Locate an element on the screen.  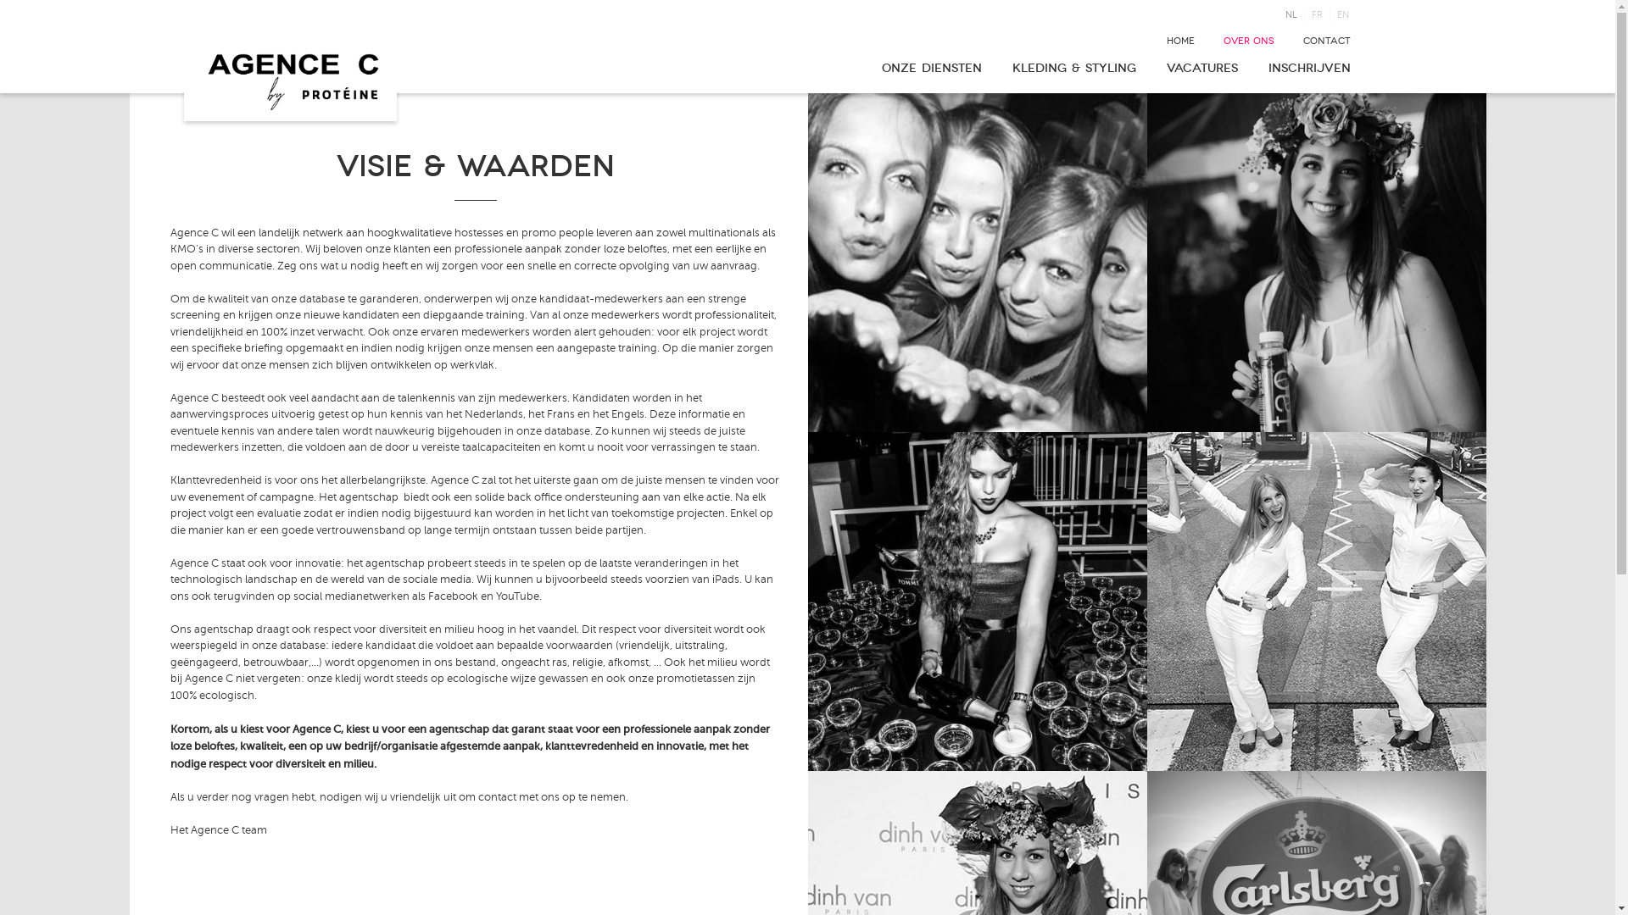
NL is located at coordinates (1291, 15).